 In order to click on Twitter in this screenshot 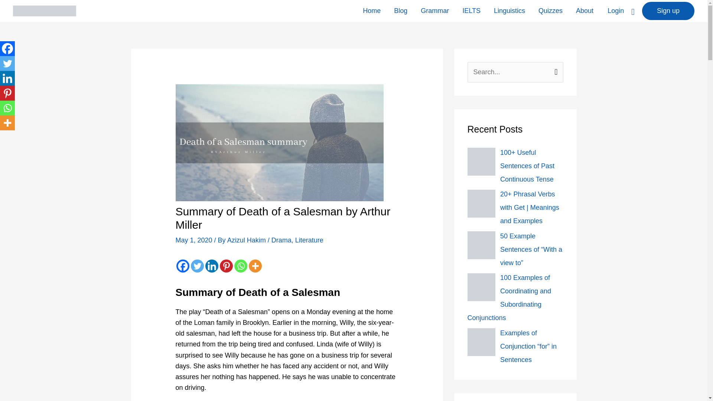, I will do `click(198, 266)`.